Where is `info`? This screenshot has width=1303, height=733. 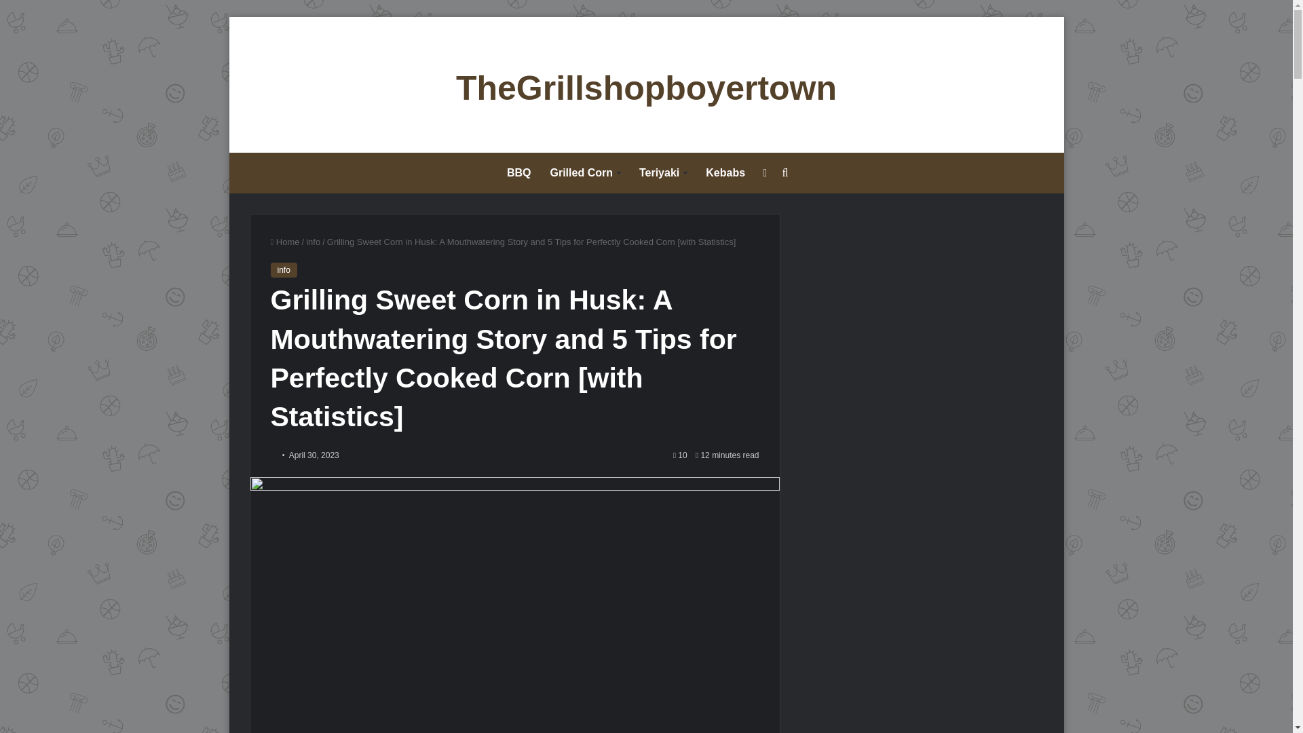 info is located at coordinates (314, 242).